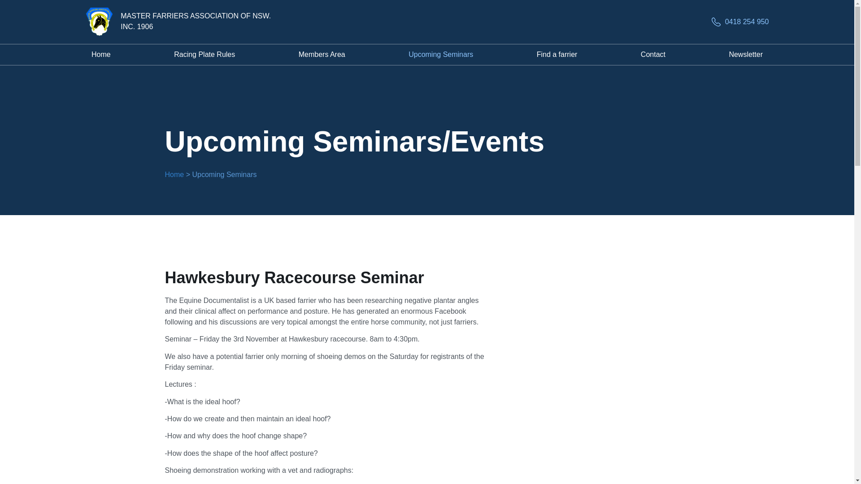 This screenshot has width=861, height=484. I want to click on Contact, so click(653, 55).